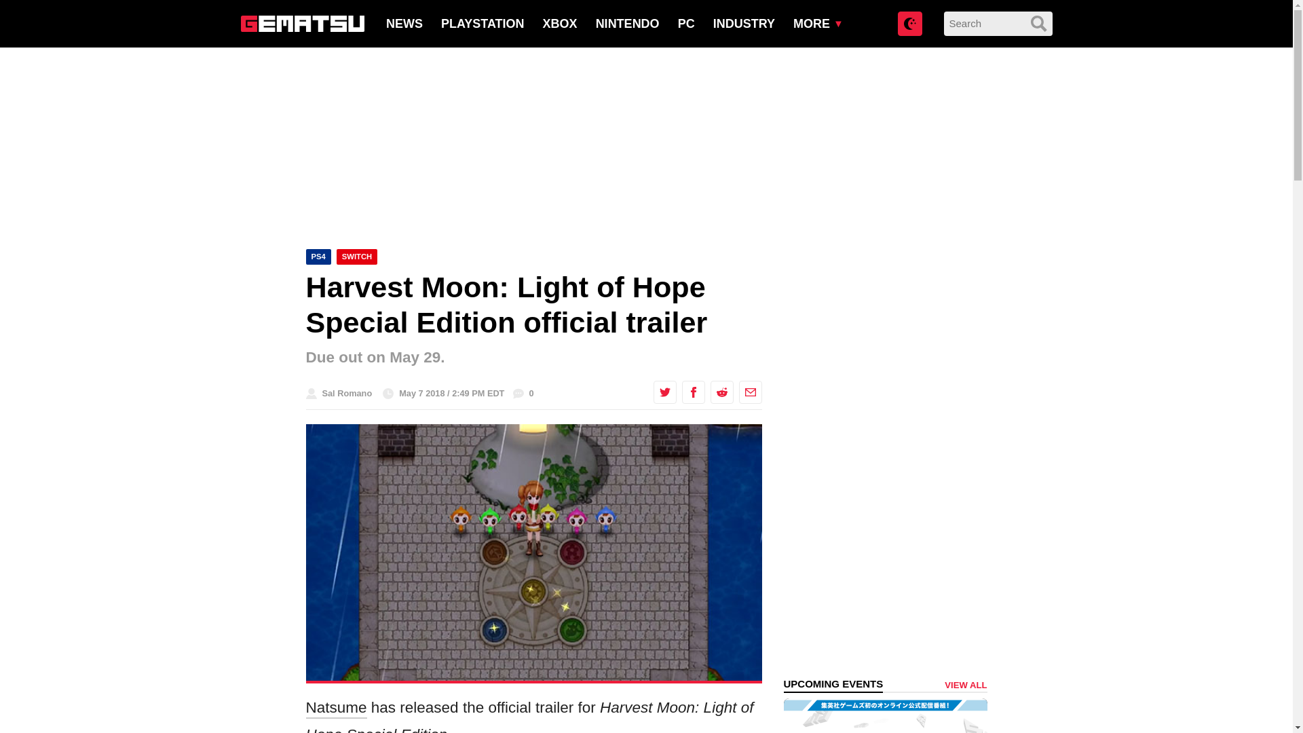 This screenshot has height=733, width=1303. I want to click on Share this on Facebook, so click(693, 392).